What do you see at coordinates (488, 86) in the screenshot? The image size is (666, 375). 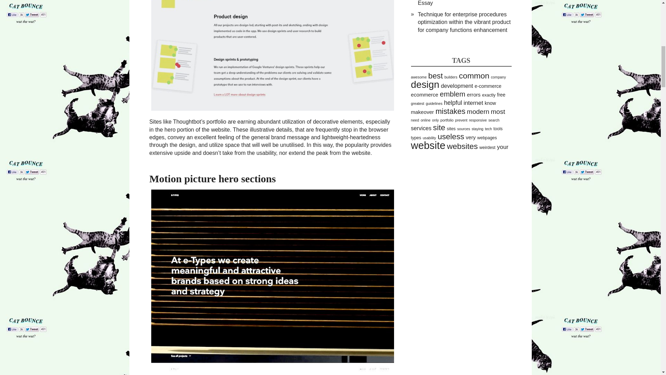 I see `4 topics` at bounding box center [488, 86].